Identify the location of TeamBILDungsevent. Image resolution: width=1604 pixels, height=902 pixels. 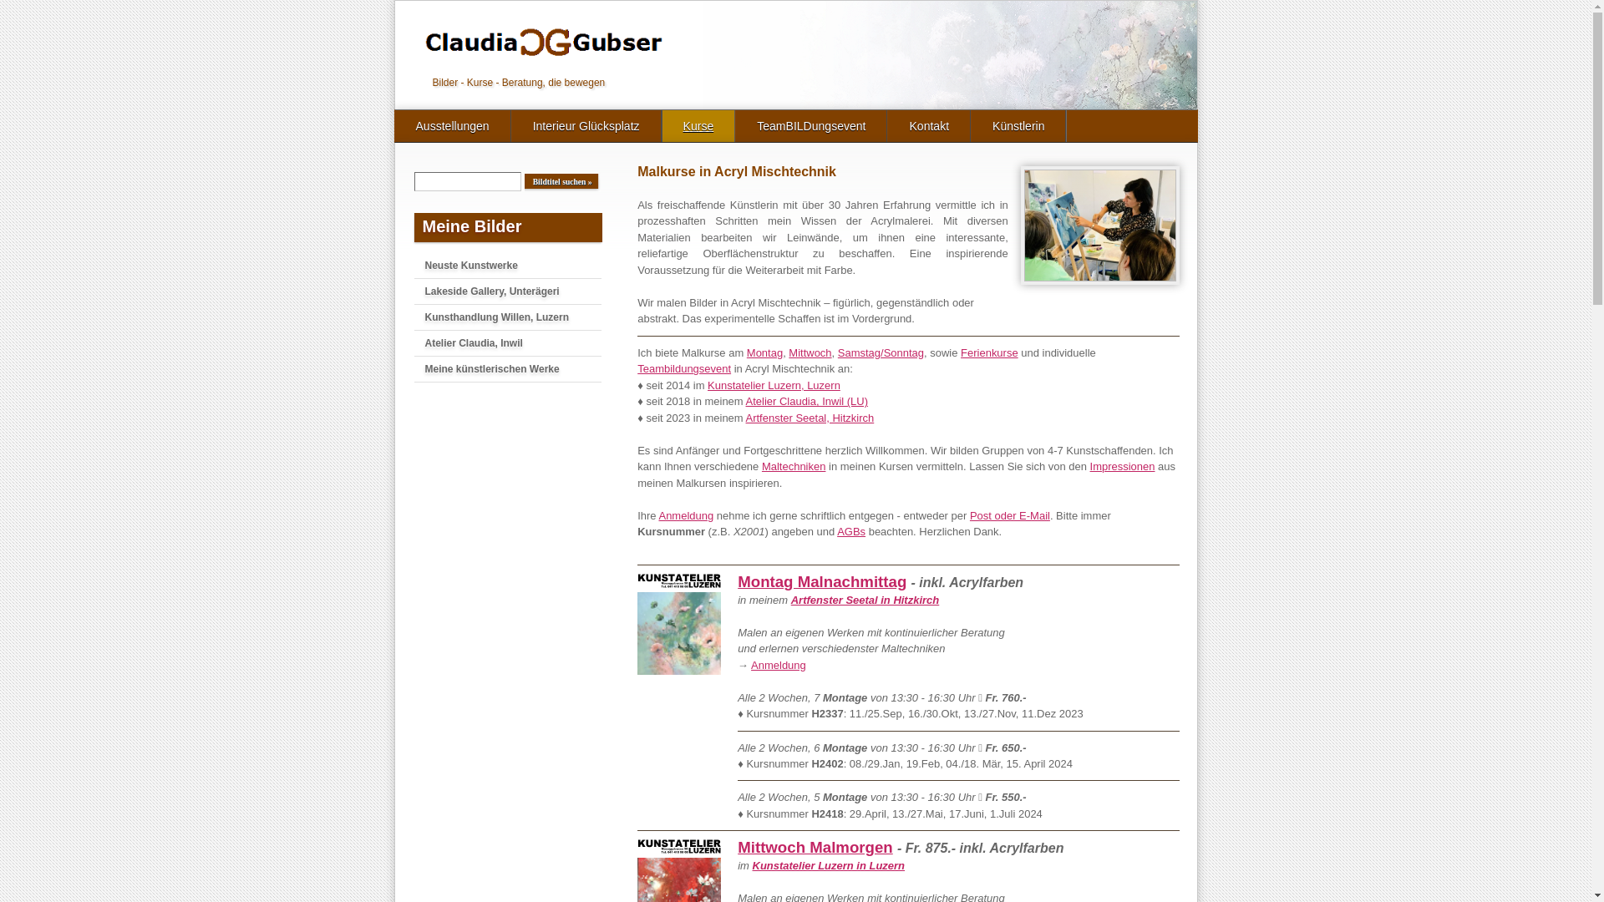
(811, 133).